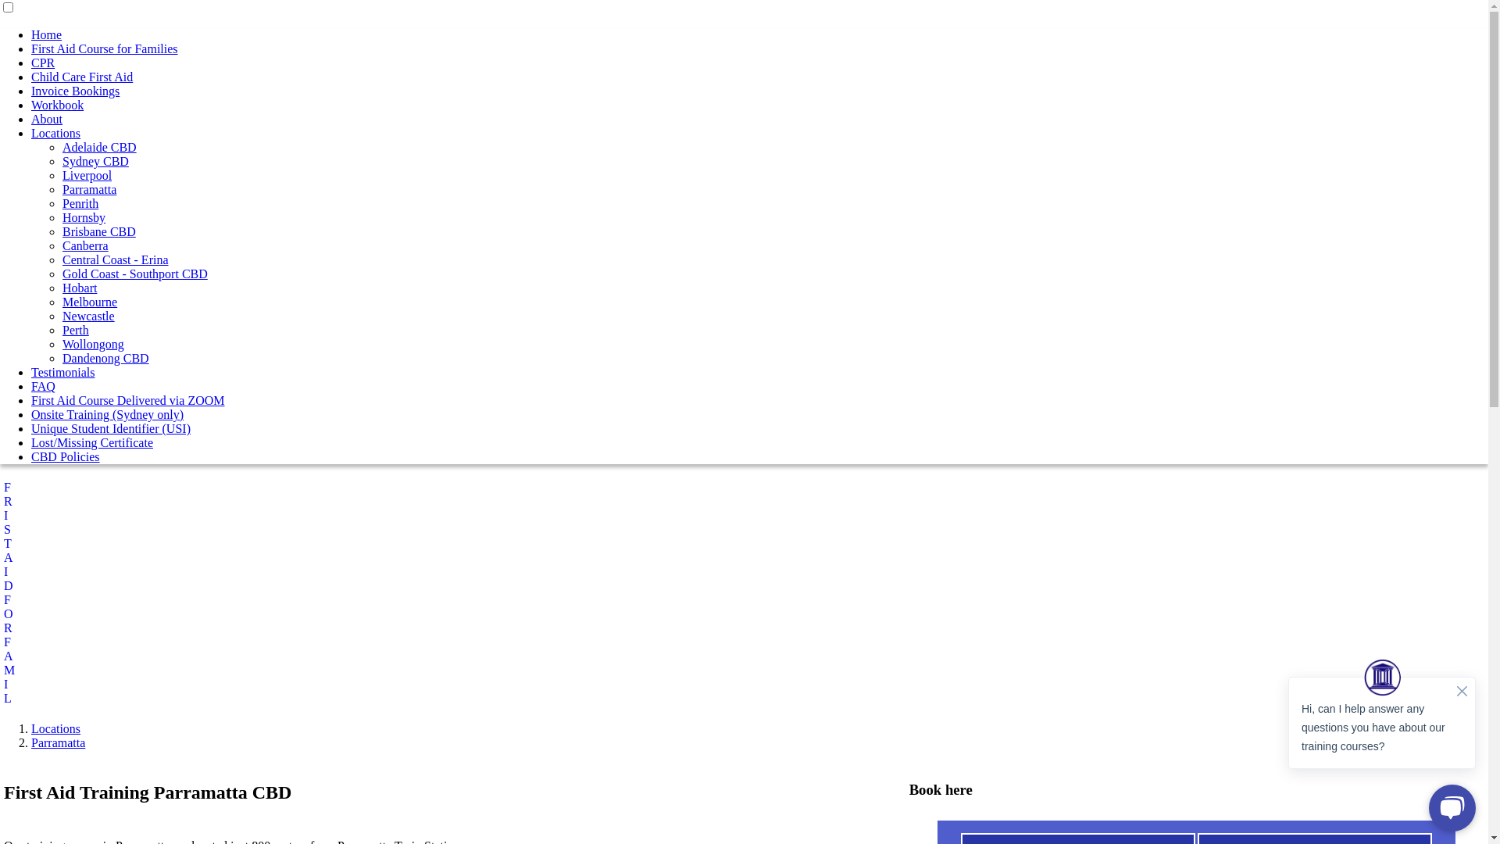 This screenshot has height=844, width=1500. I want to click on First Aid Course for Families, so click(105, 48).